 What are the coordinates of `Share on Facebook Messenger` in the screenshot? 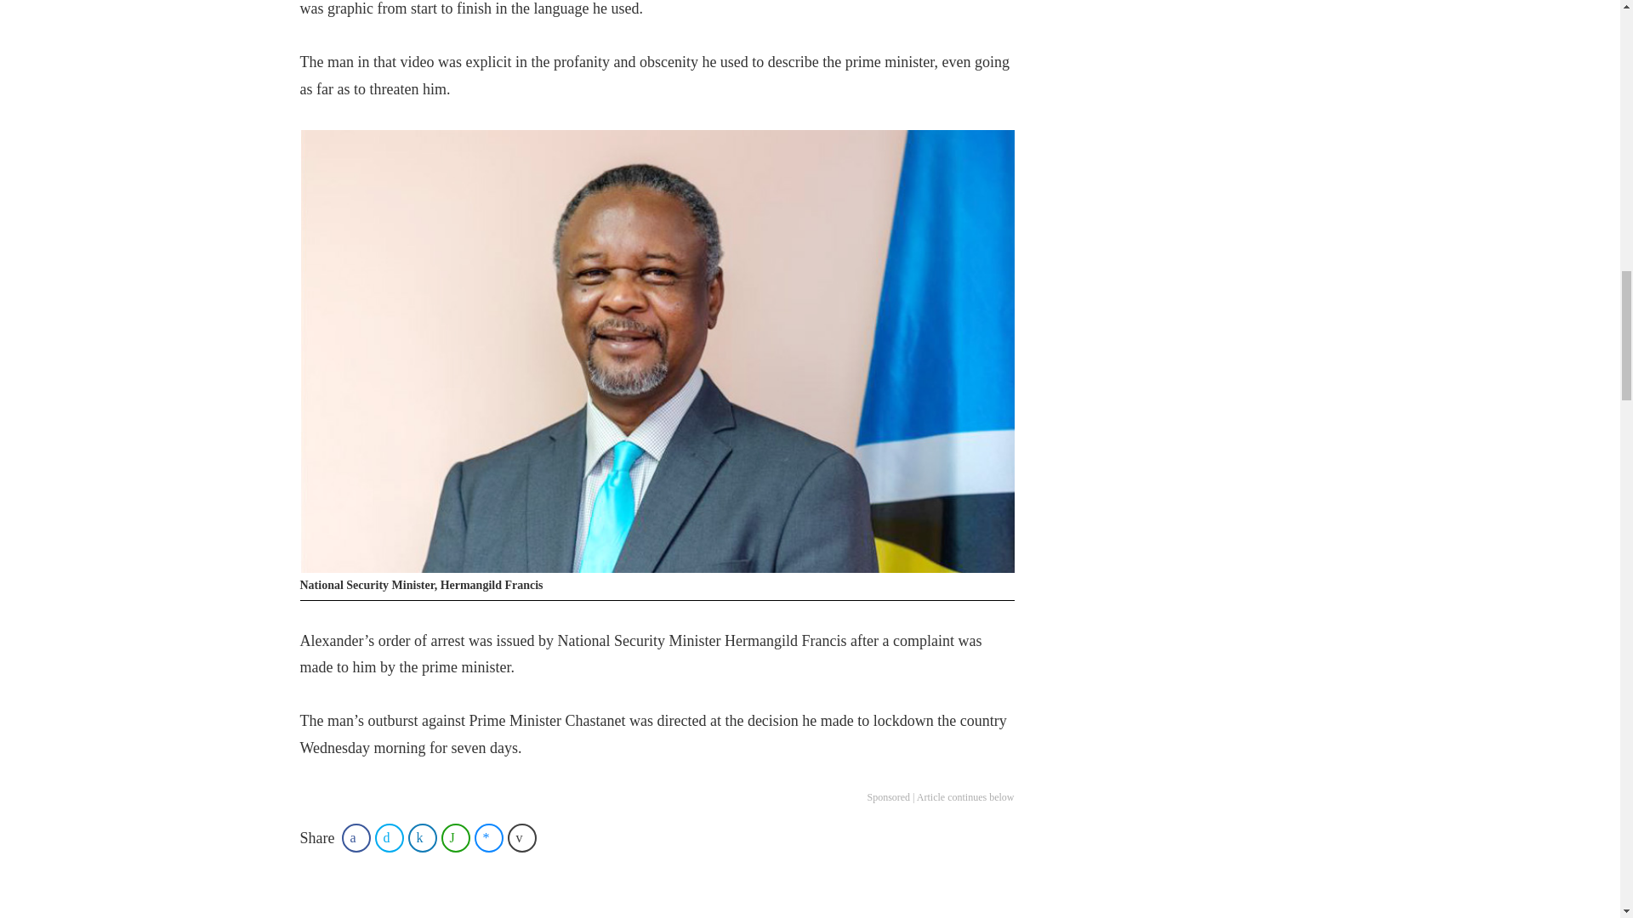 It's located at (488, 838).